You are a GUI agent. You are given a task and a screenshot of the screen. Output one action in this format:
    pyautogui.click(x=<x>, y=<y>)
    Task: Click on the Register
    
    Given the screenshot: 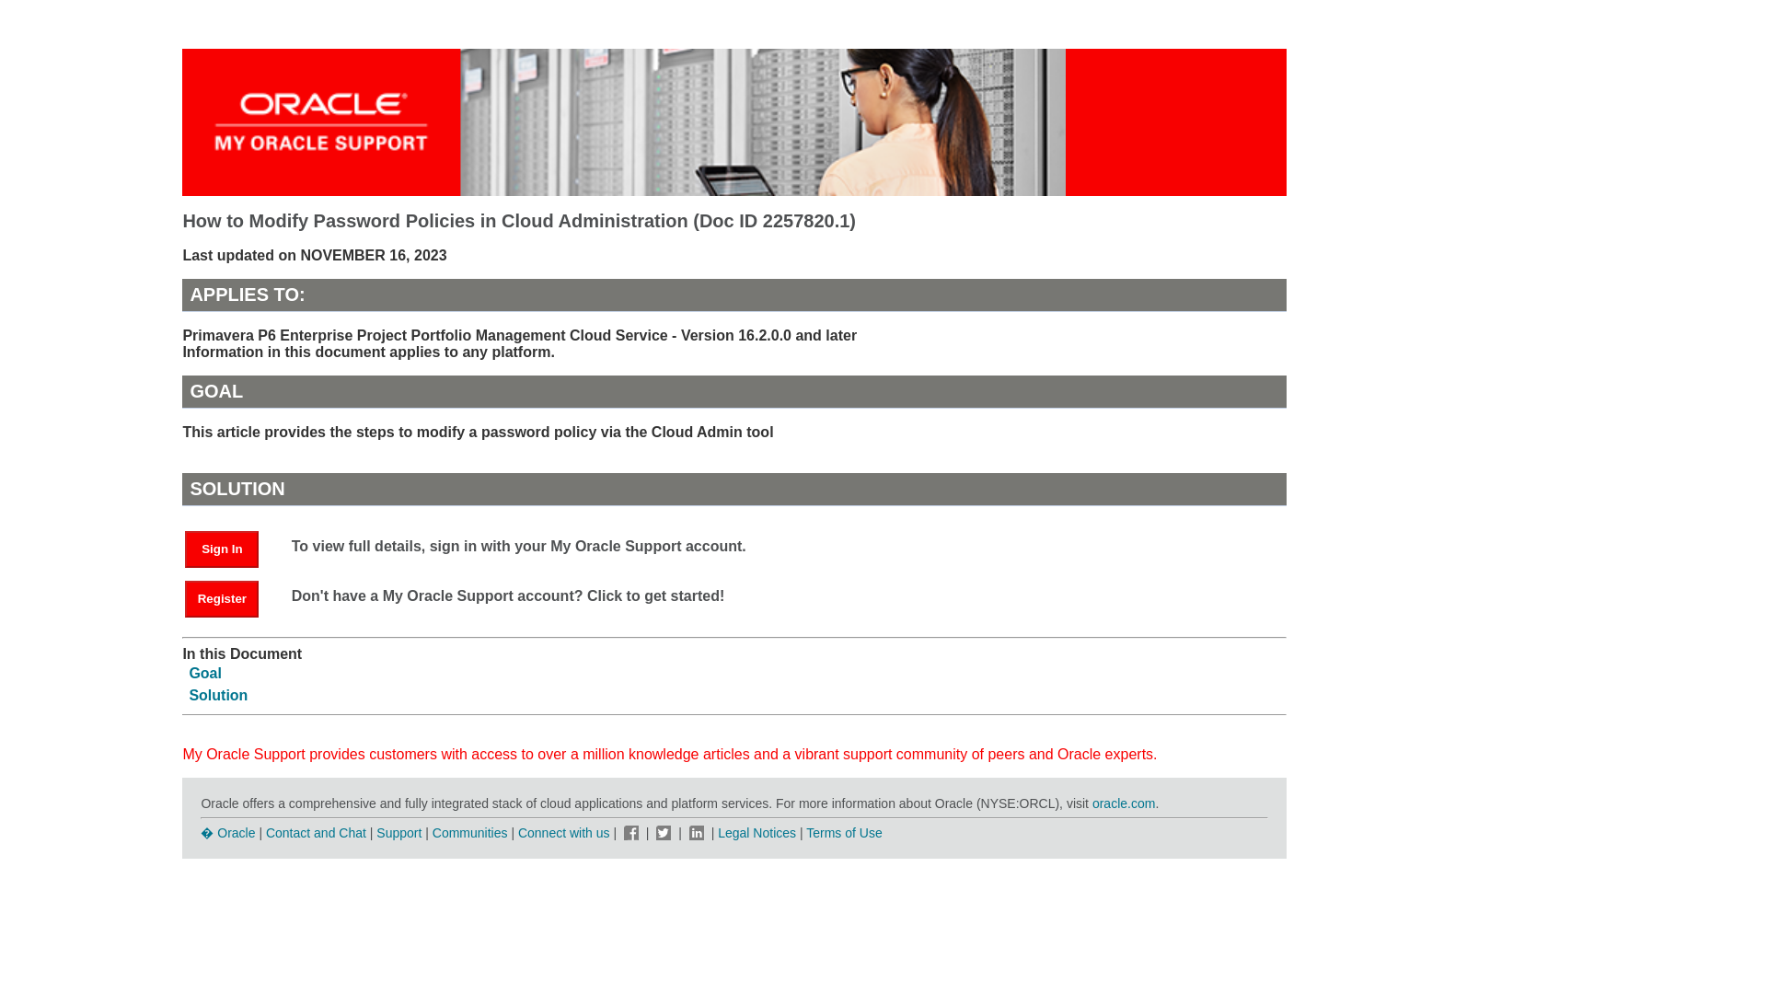 What is the action you would take?
    pyautogui.click(x=221, y=598)
    